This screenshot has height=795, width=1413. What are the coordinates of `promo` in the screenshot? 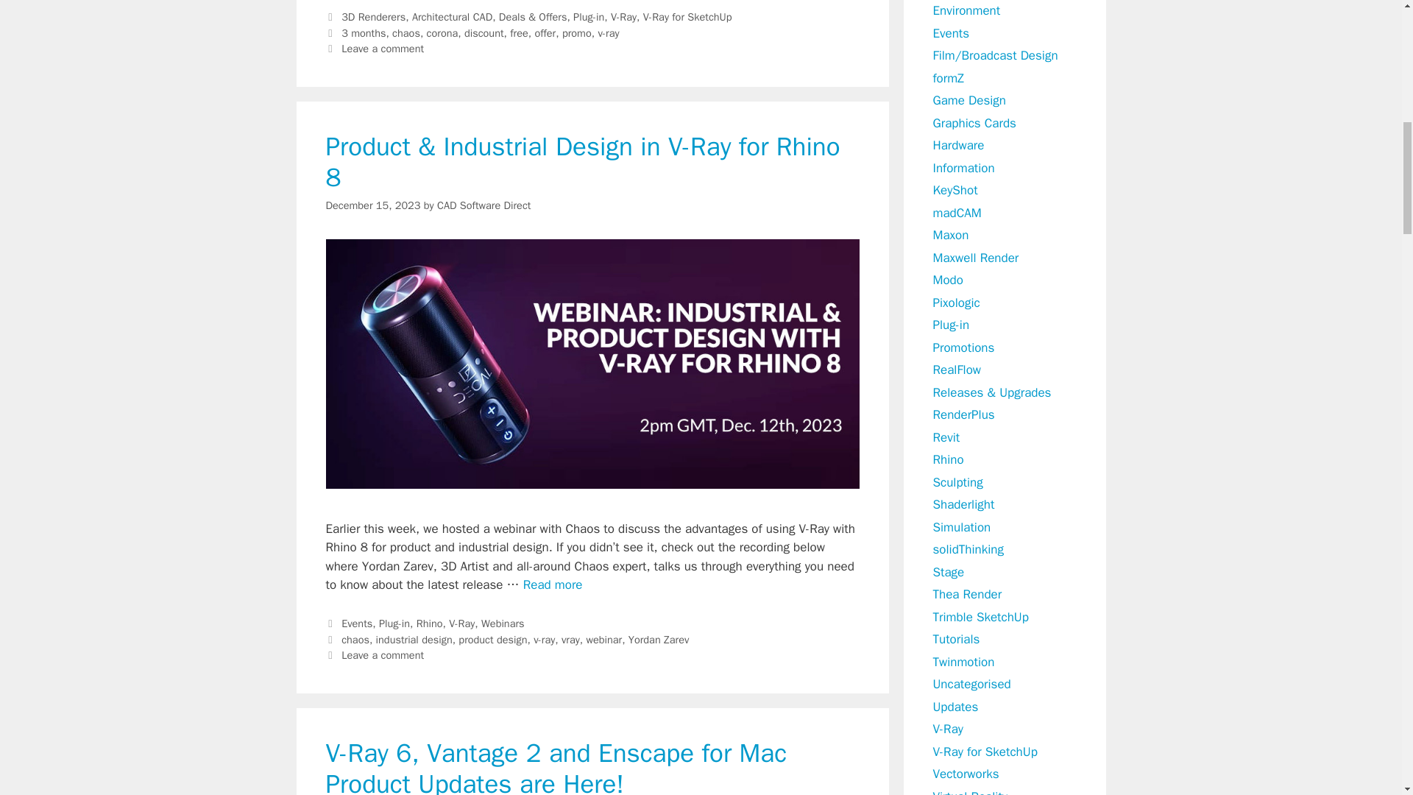 It's located at (577, 32).